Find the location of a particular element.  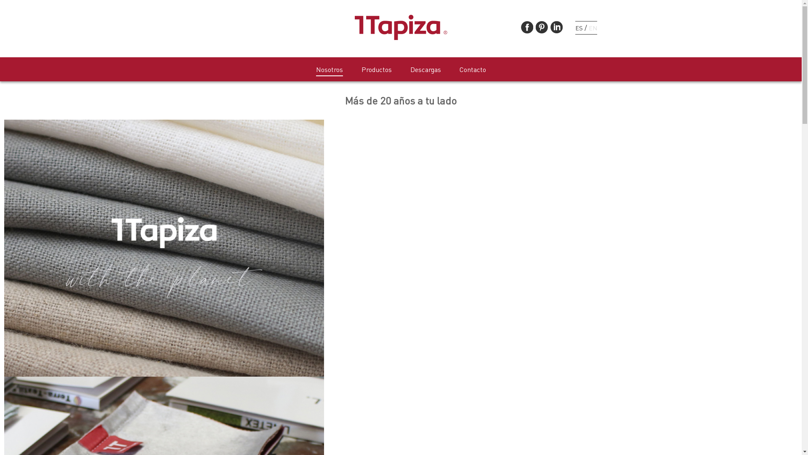

Descargas is located at coordinates (425, 70).